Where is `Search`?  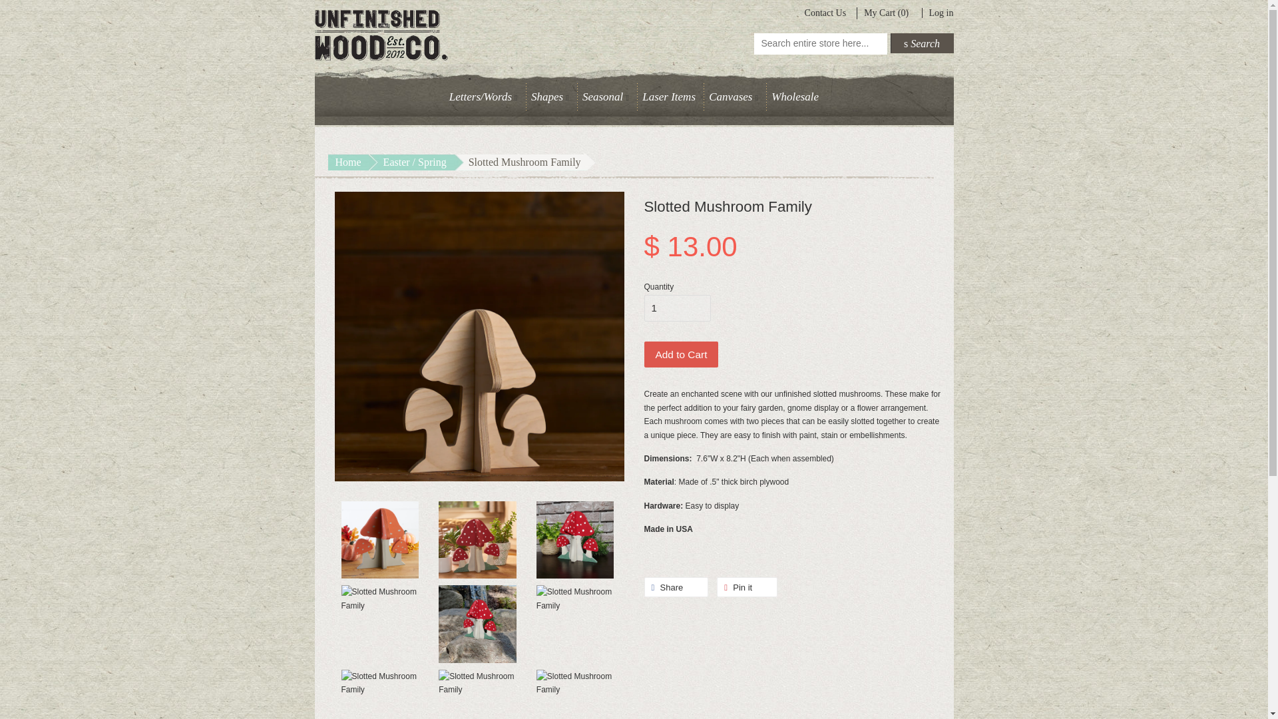 Search is located at coordinates (922, 43).